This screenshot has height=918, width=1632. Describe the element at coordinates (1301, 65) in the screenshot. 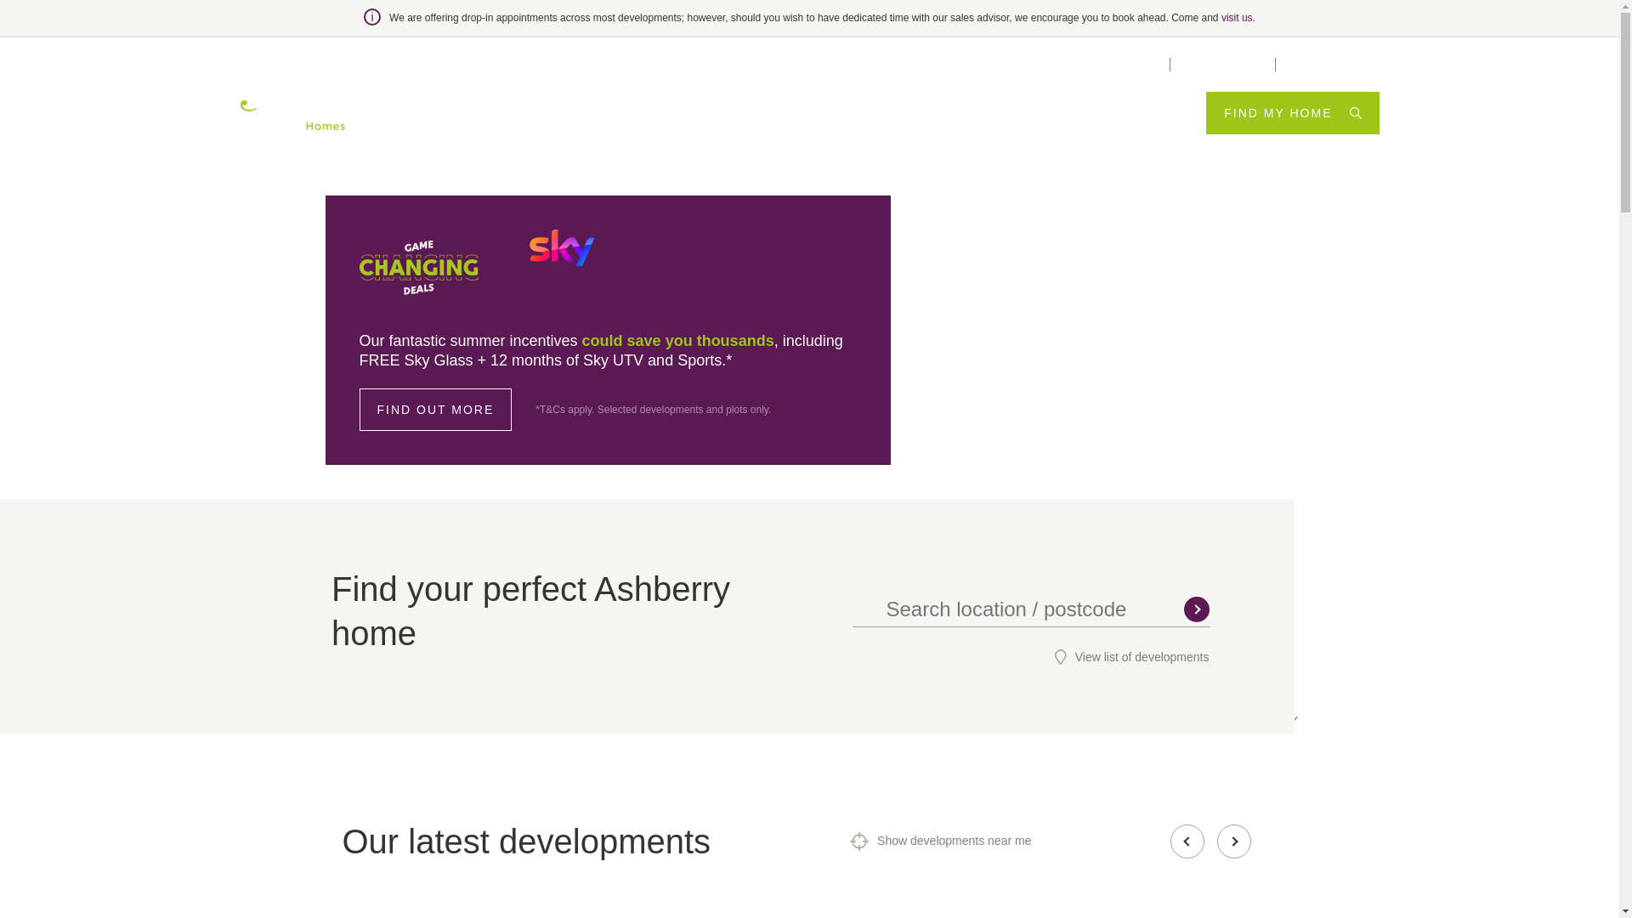

I see `Contact` at that location.